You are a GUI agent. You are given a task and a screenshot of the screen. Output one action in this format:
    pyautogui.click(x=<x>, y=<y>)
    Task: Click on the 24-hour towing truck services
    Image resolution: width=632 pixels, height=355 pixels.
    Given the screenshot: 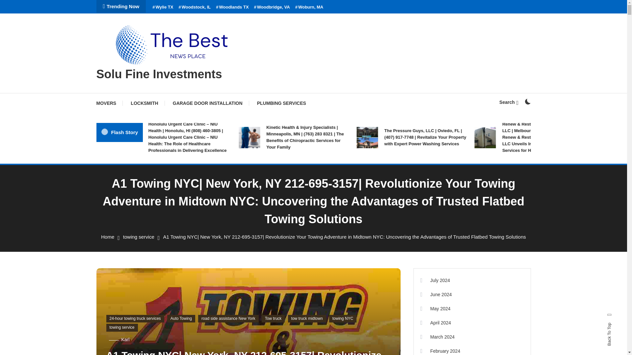 What is the action you would take?
    pyautogui.click(x=135, y=319)
    